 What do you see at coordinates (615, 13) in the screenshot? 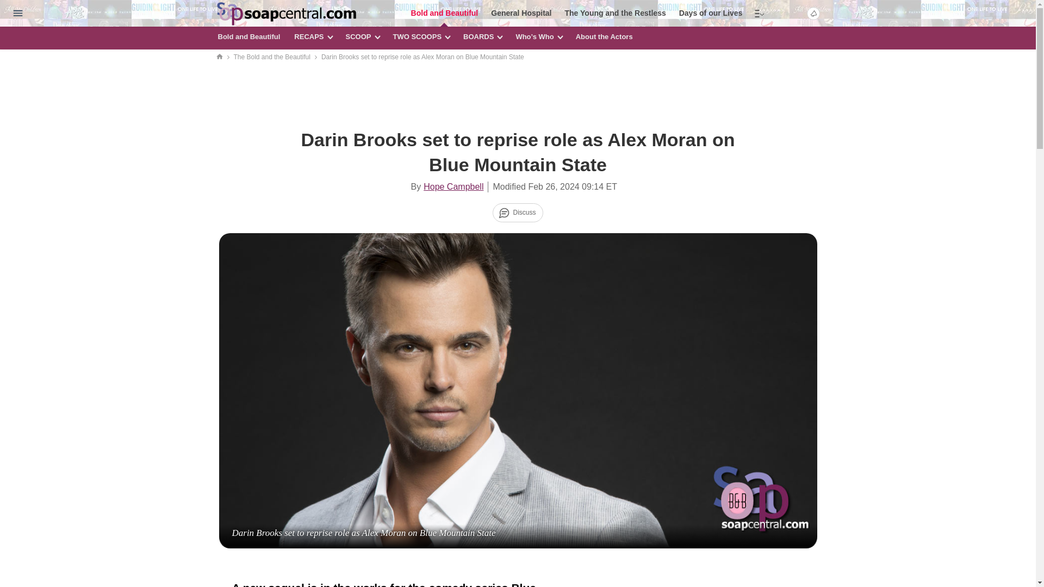
I see `The Young and the Restless` at bounding box center [615, 13].